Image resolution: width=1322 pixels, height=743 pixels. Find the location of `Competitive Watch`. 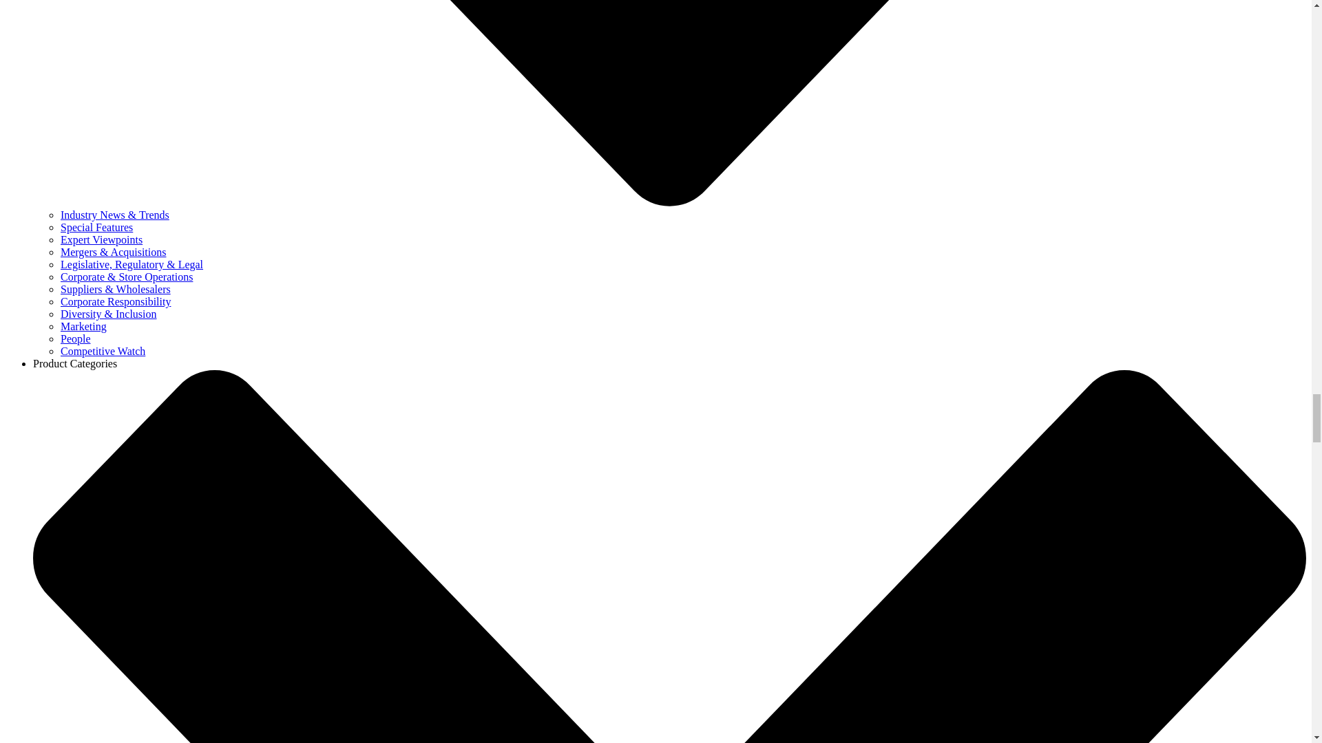

Competitive Watch is located at coordinates (103, 351).